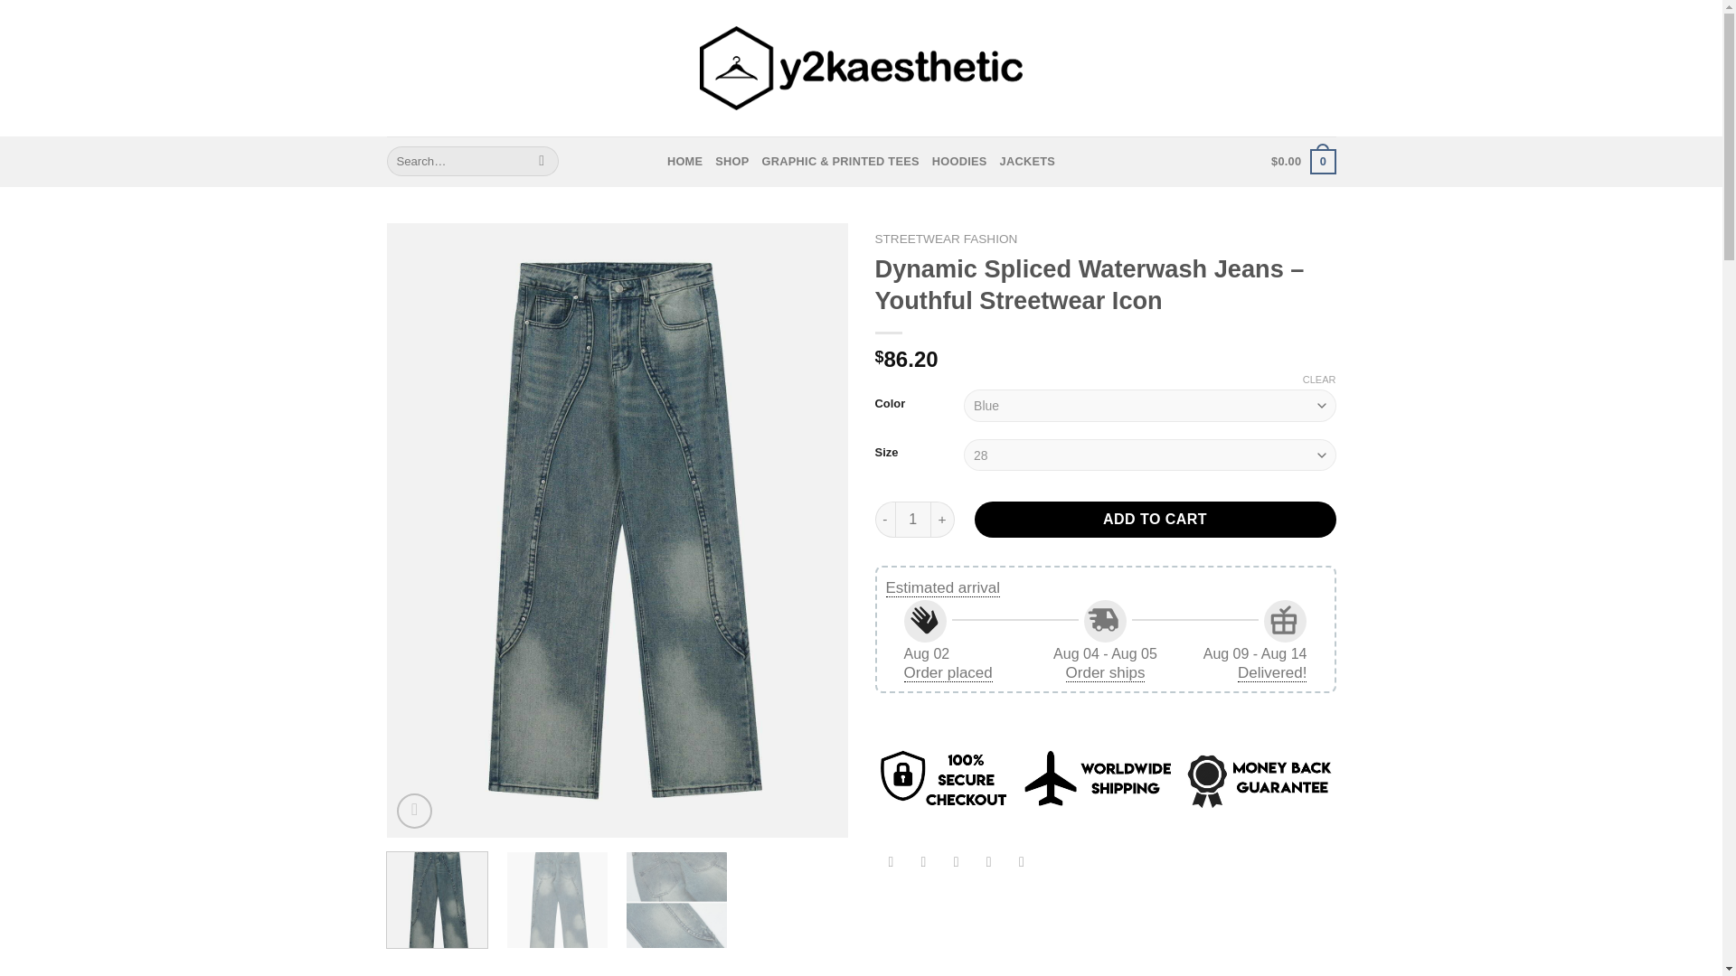  What do you see at coordinates (684, 161) in the screenshot?
I see `HOME` at bounding box center [684, 161].